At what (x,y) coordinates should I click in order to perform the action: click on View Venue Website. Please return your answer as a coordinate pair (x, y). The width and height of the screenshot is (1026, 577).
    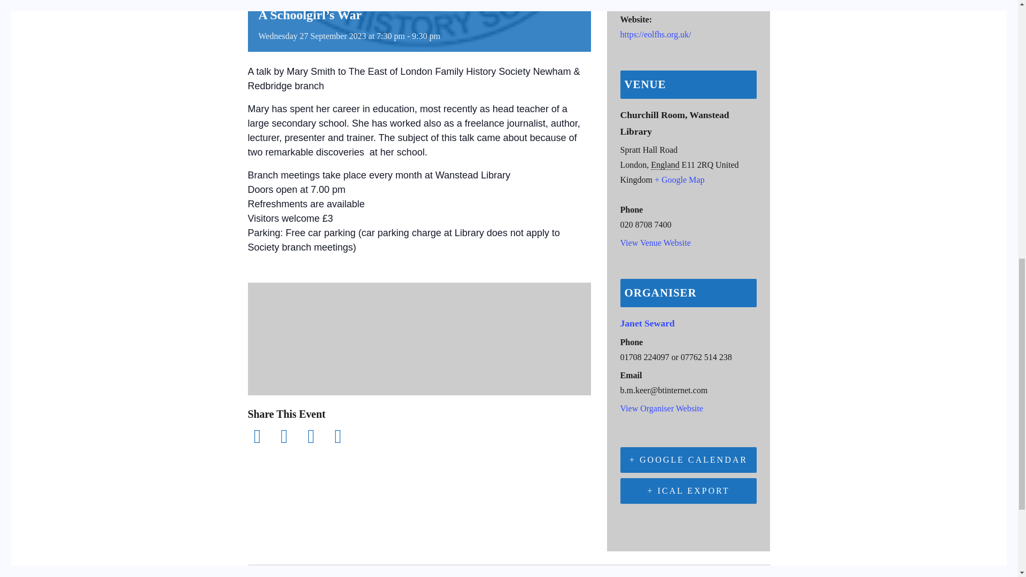
    Looking at the image, I should click on (655, 243).